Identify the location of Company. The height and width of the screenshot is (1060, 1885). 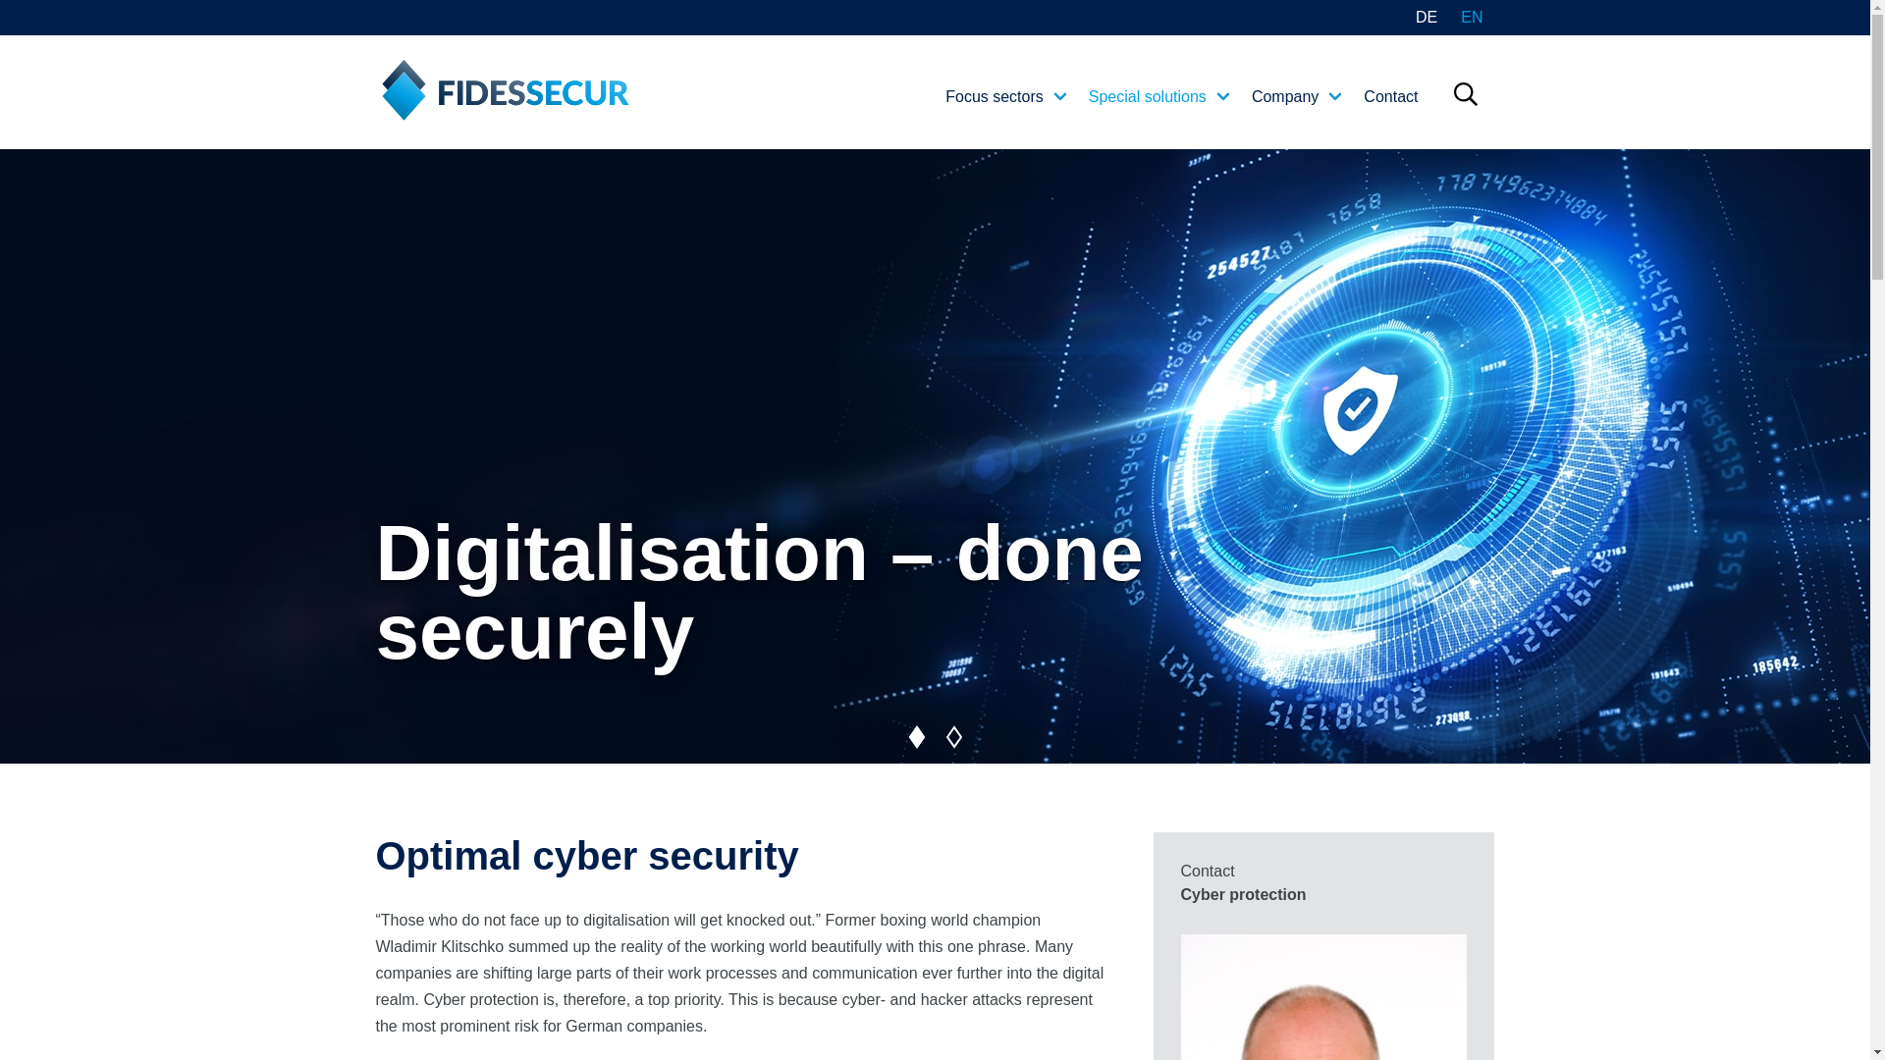
(1290, 96).